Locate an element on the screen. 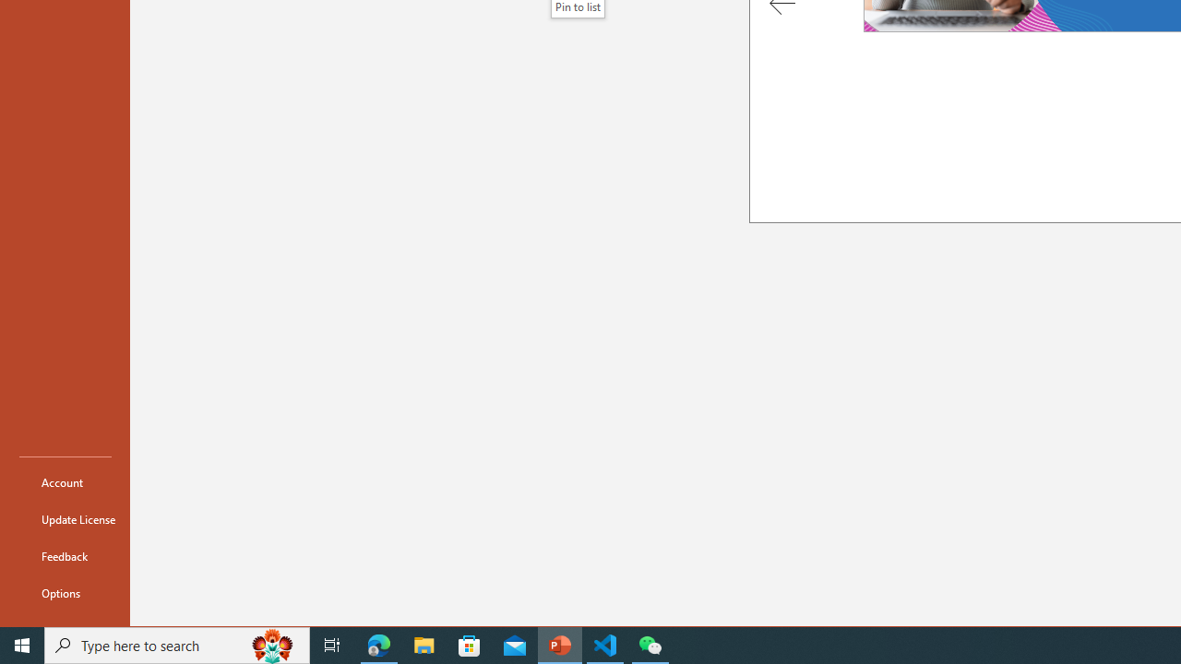 Image resolution: width=1181 pixels, height=664 pixels. Microsoft Edge - 1 running window is located at coordinates (379, 646).